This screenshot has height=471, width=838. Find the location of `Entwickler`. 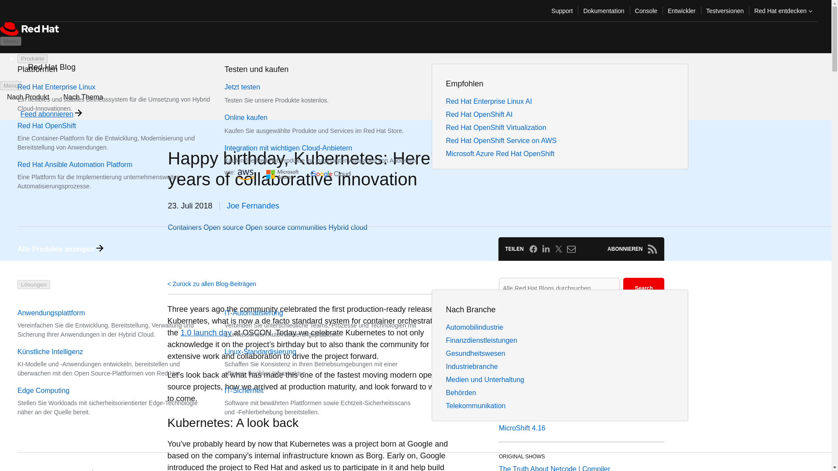

Entwickler is located at coordinates (682, 10).